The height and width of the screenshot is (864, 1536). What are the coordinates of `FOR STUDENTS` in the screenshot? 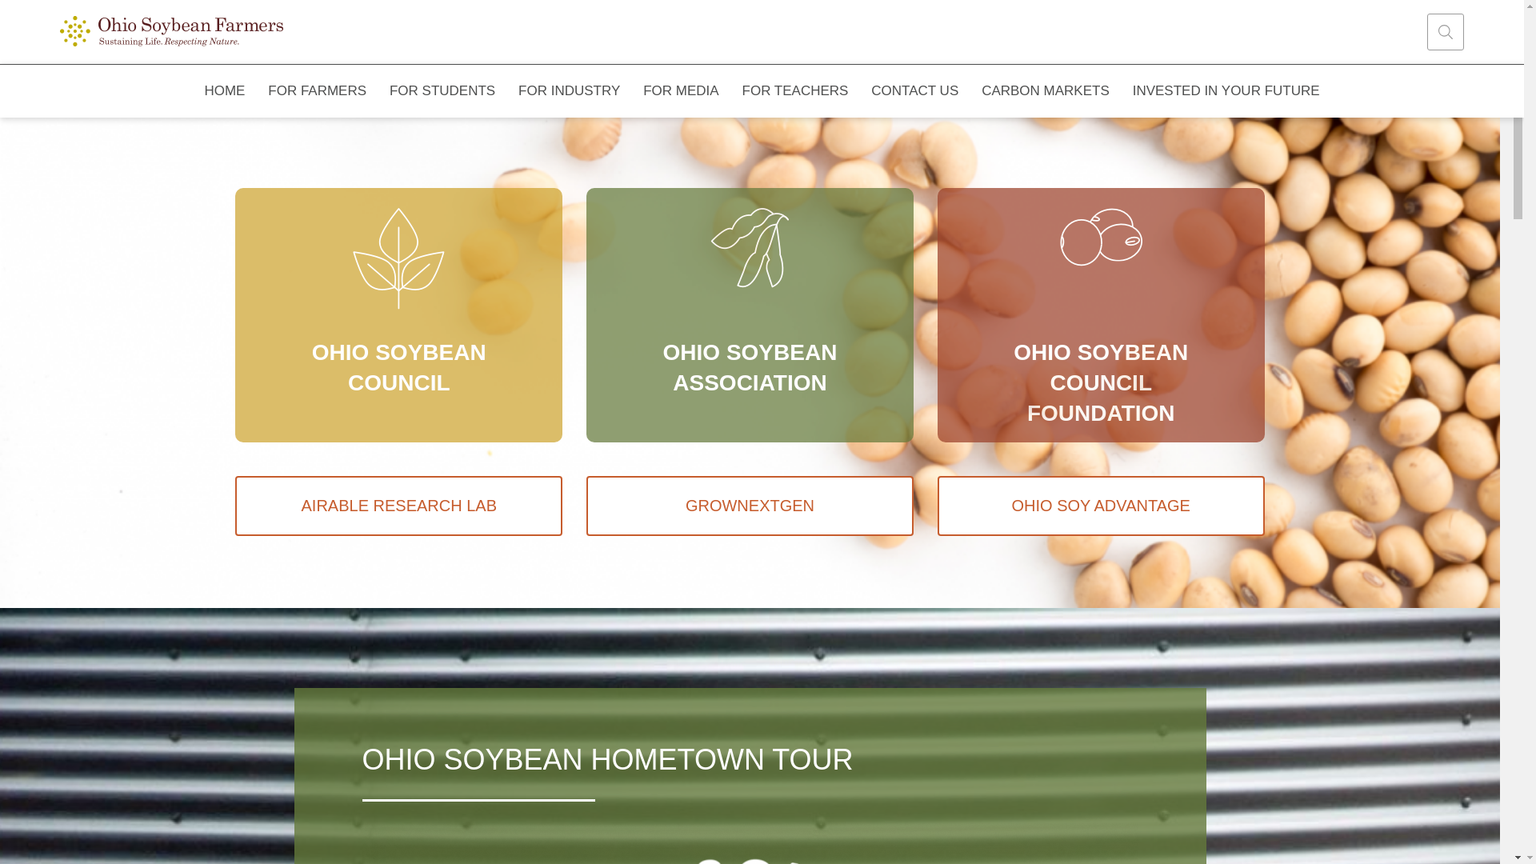 It's located at (442, 91).